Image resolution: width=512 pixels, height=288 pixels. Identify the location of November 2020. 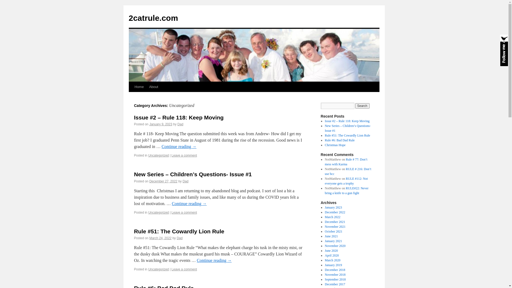
(335, 246).